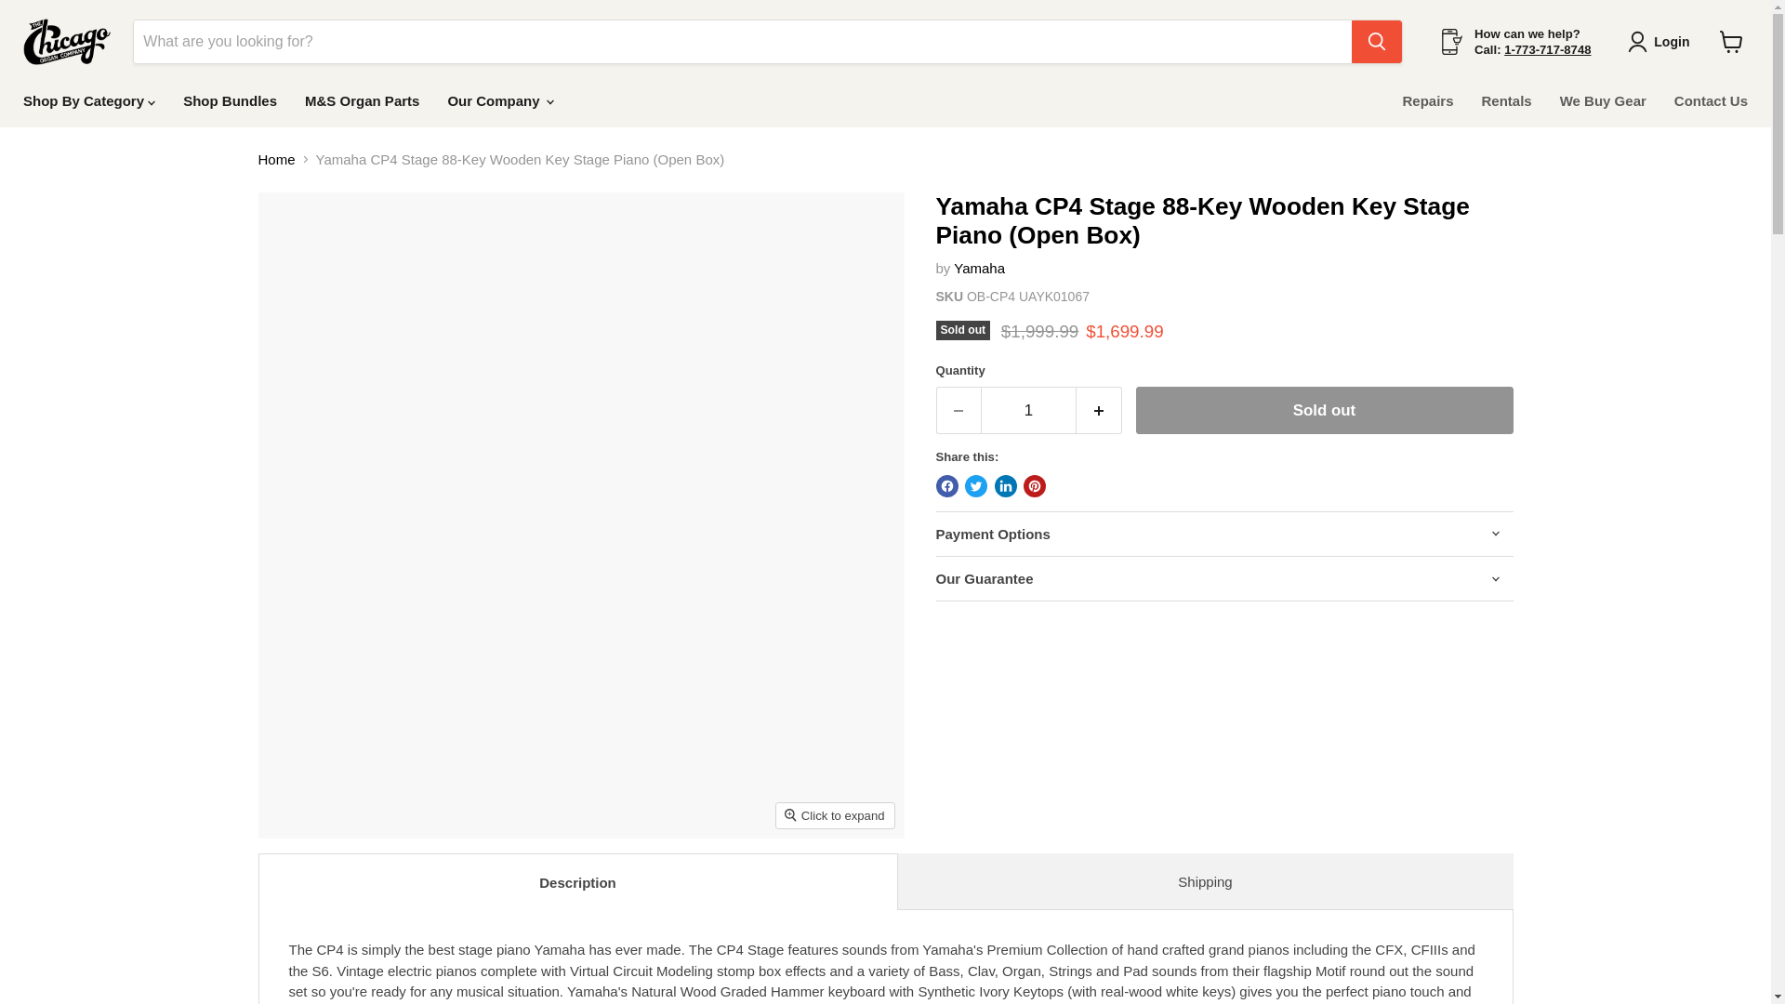 The image size is (1785, 1004). What do you see at coordinates (1547, 49) in the screenshot?
I see `1-773-717-8748` at bounding box center [1547, 49].